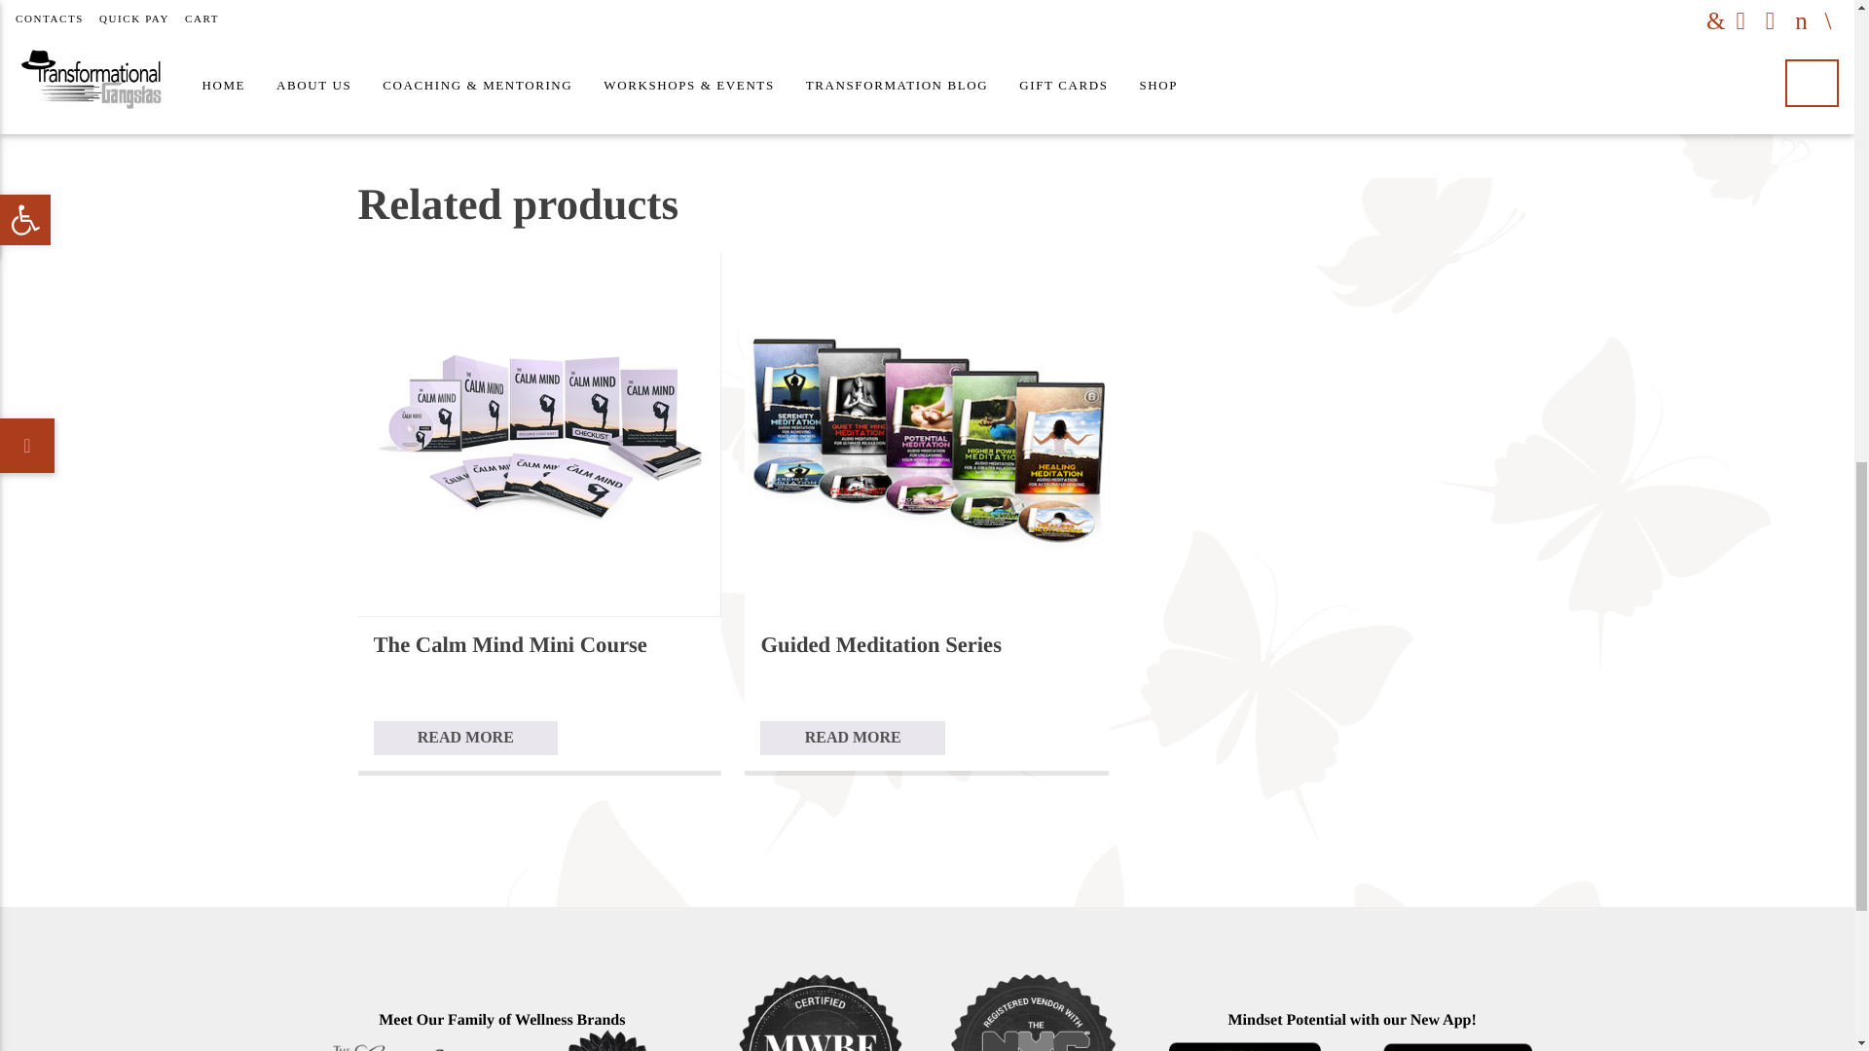 The width and height of the screenshot is (1869, 1051). Describe the element at coordinates (1457, 1040) in the screenshot. I see `App Store` at that location.